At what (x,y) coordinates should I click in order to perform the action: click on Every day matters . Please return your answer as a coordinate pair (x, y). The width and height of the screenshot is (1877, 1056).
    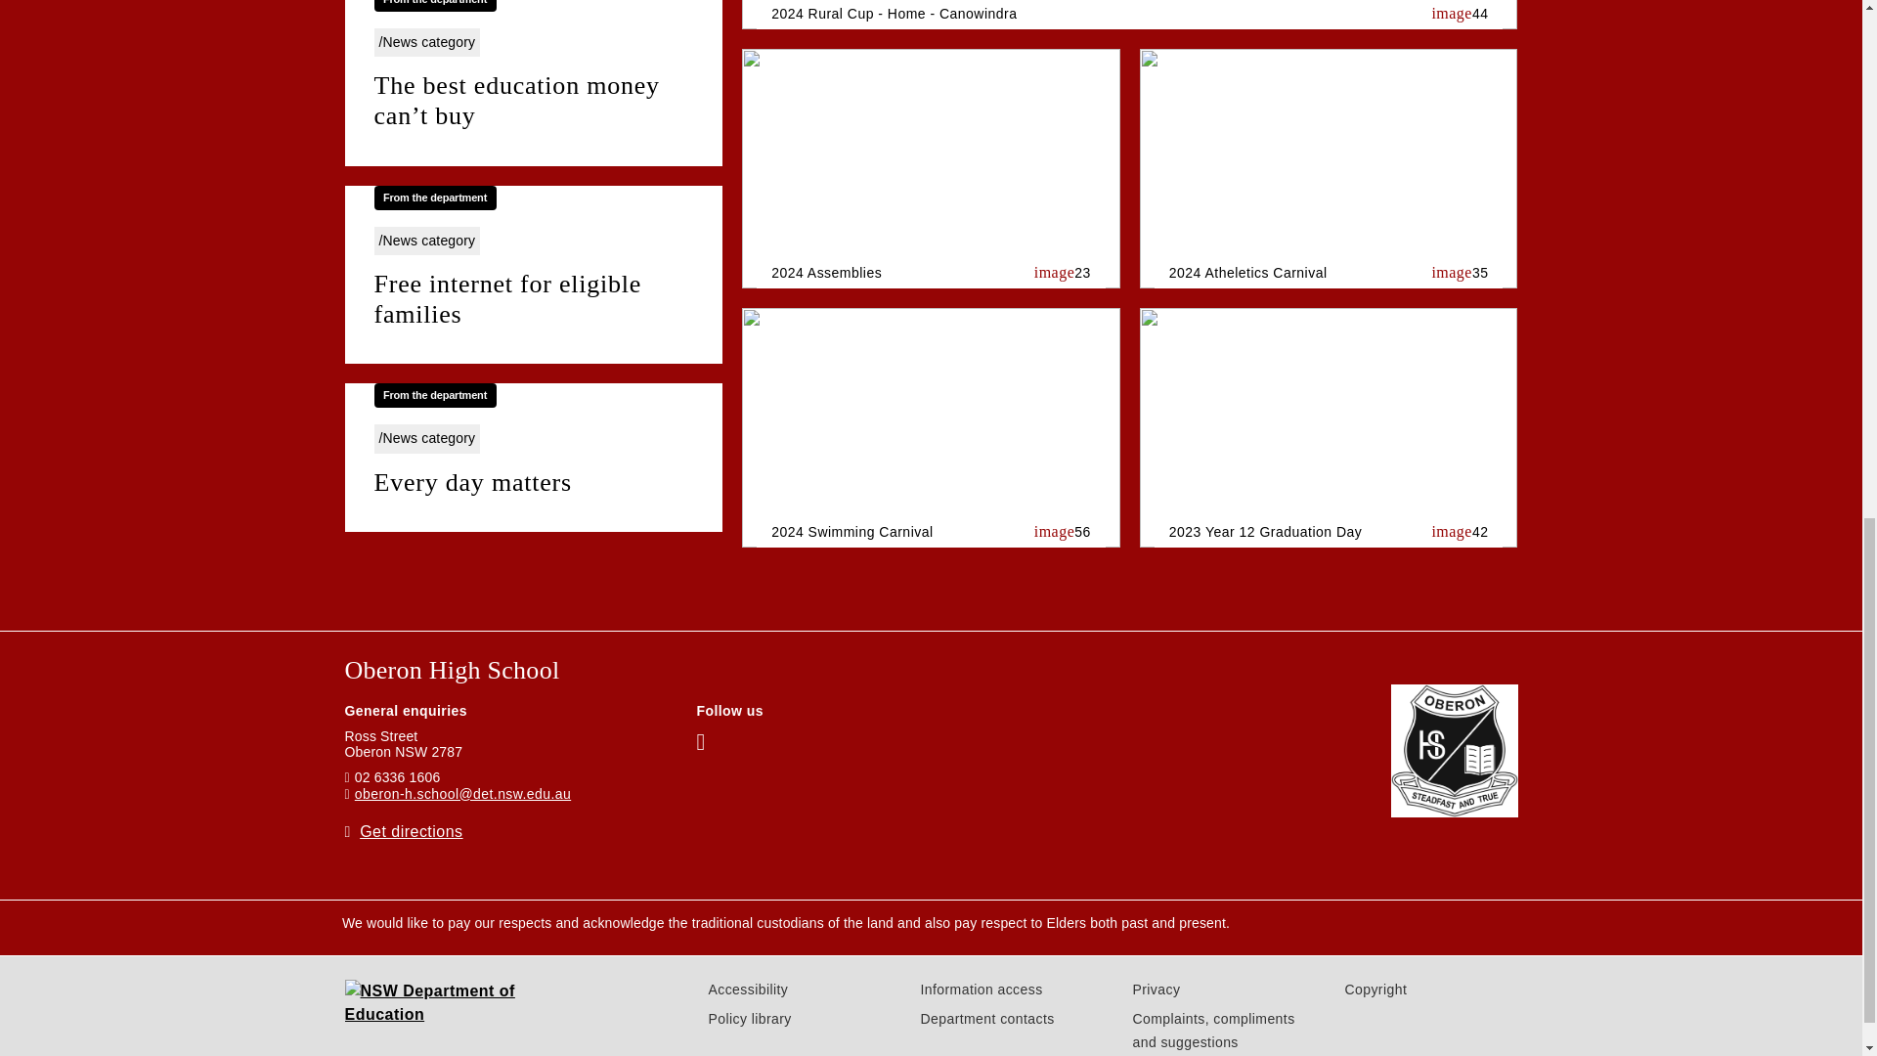
    Looking at the image, I should click on (533, 483).